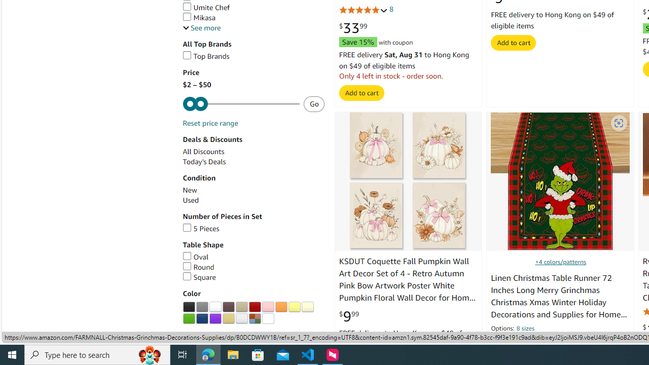 This screenshot has height=365, width=649. Describe the element at coordinates (547, 342) in the screenshot. I see `745` at that location.